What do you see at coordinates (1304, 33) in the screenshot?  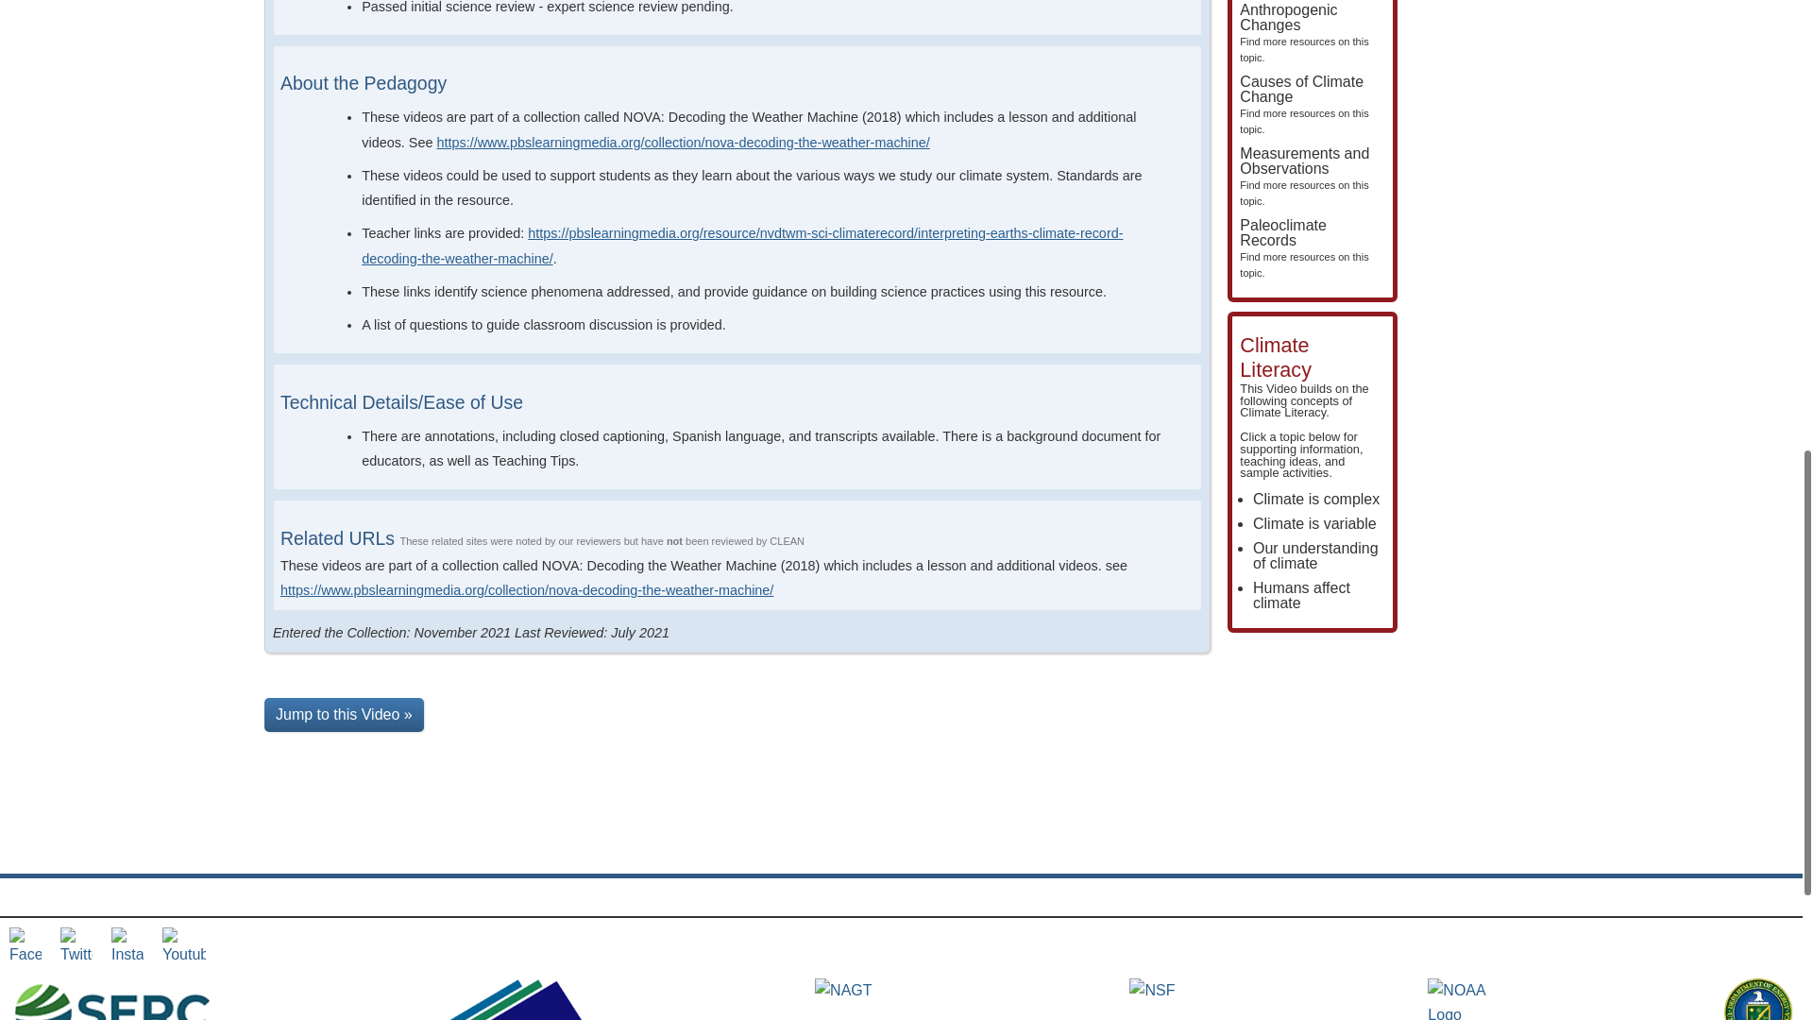 I see `Humans affect climate` at bounding box center [1304, 33].